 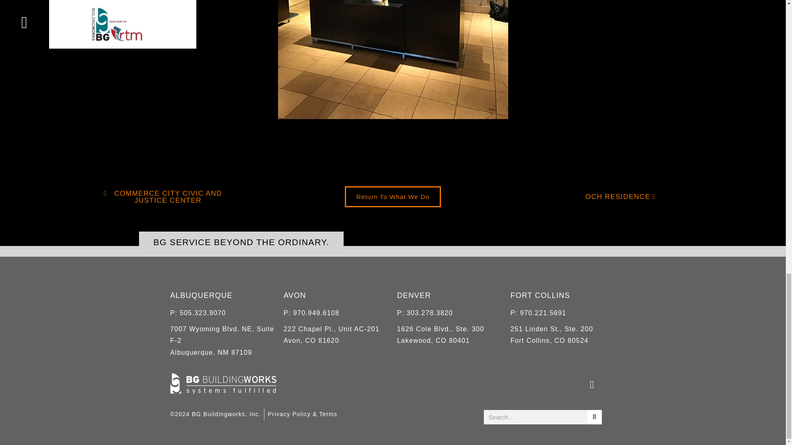 What do you see at coordinates (222, 341) in the screenshot?
I see `BG Buildingworks` at bounding box center [222, 341].